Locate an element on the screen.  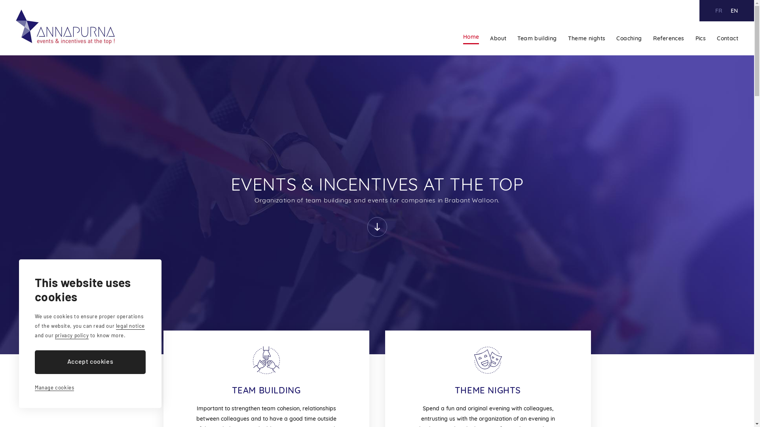
Home is located at coordinates (471, 38).